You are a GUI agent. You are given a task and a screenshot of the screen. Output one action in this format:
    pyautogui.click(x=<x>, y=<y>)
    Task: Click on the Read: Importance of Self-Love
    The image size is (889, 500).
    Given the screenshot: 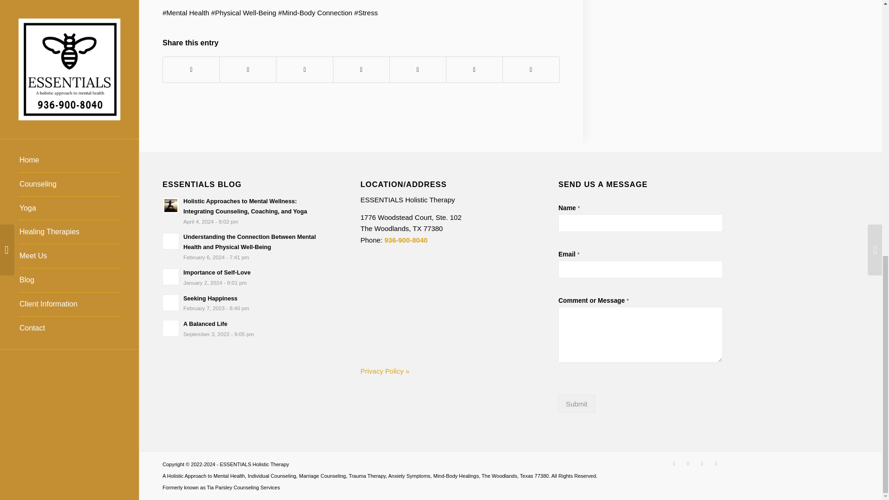 What is the action you would take?
    pyautogui.click(x=171, y=276)
    